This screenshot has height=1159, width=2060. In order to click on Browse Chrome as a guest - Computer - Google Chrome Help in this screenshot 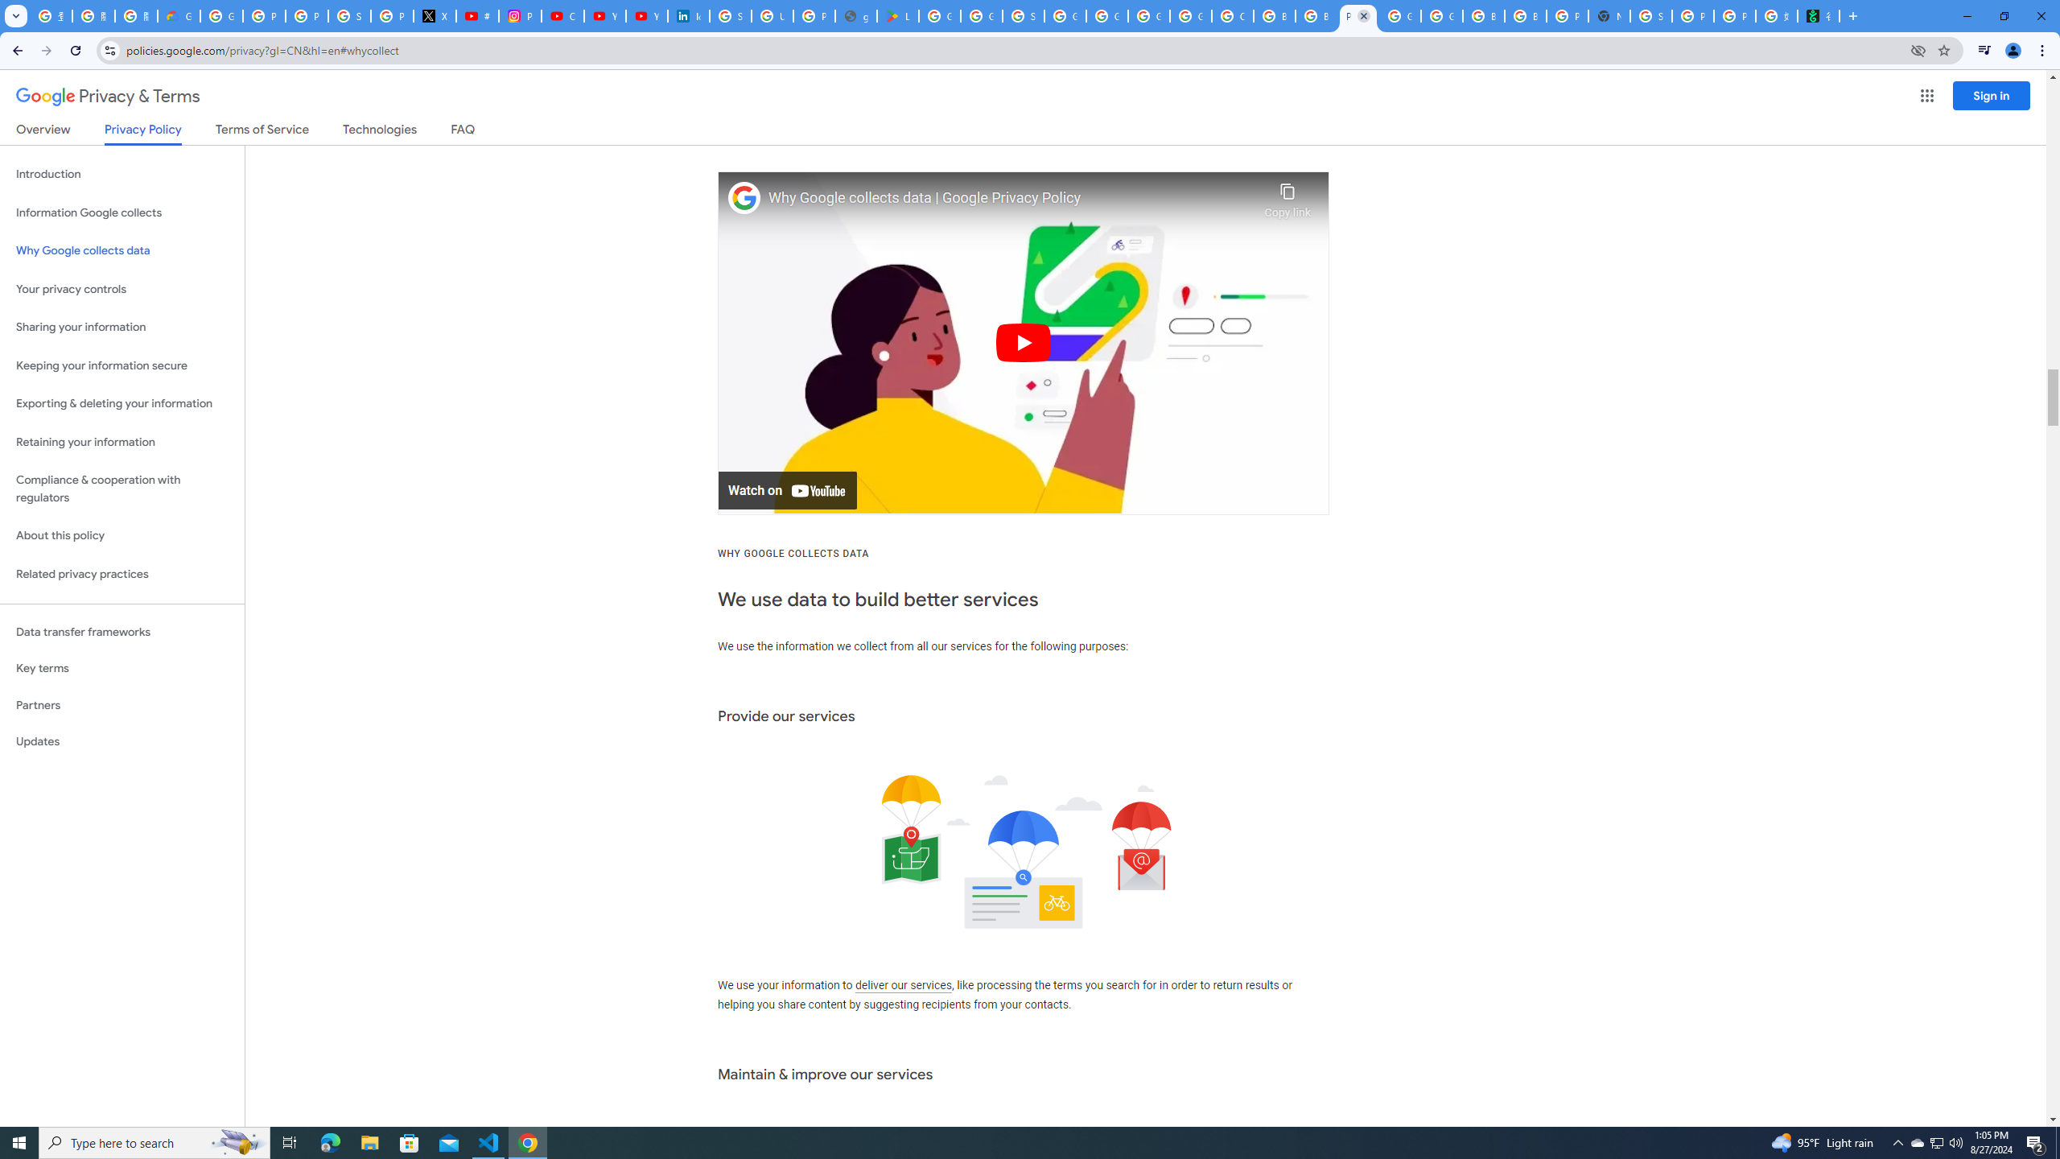, I will do `click(1526, 16)`.